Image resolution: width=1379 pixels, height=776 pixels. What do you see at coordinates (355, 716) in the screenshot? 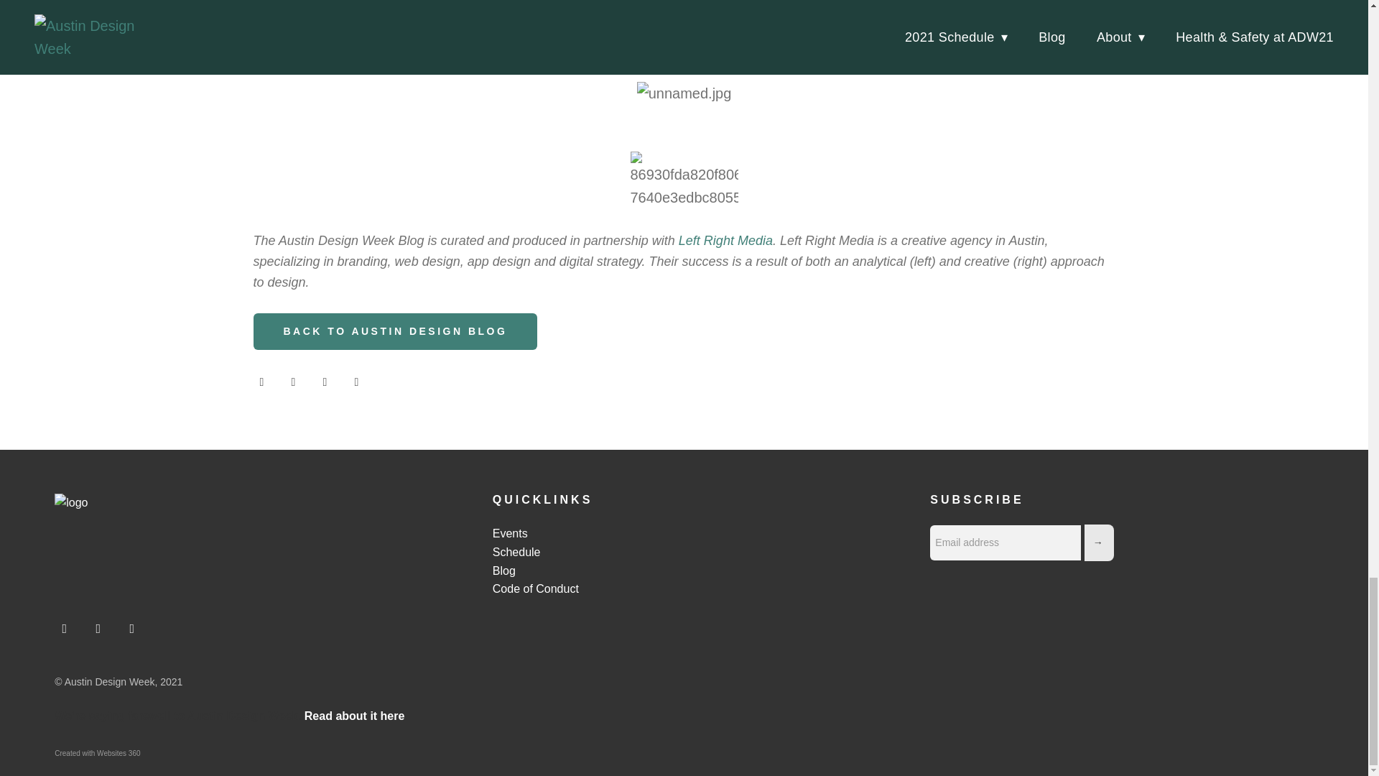
I see `Read about it here` at bounding box center [355, 716].